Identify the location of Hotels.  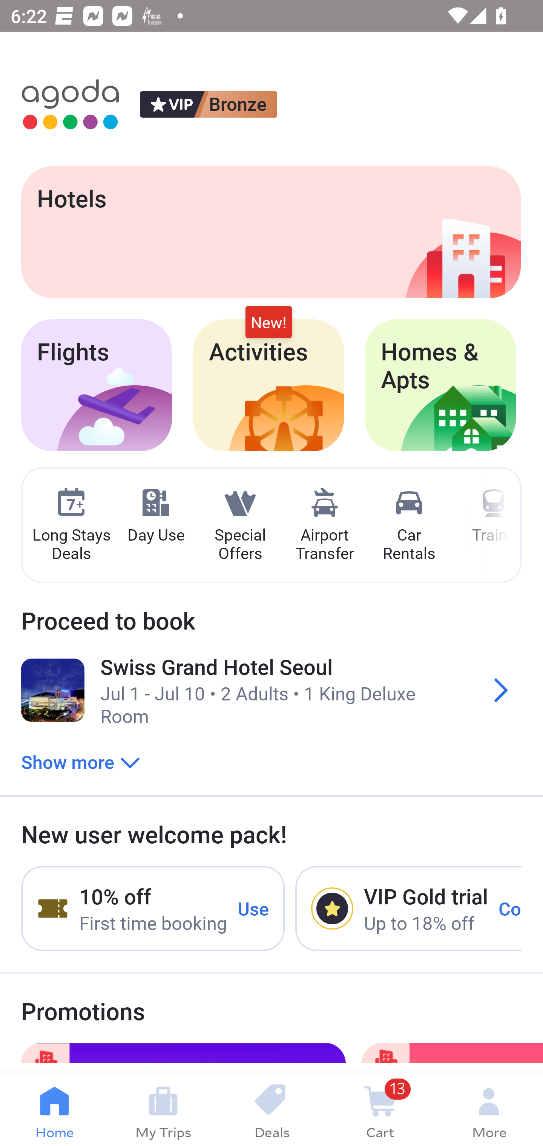
(271, 232).